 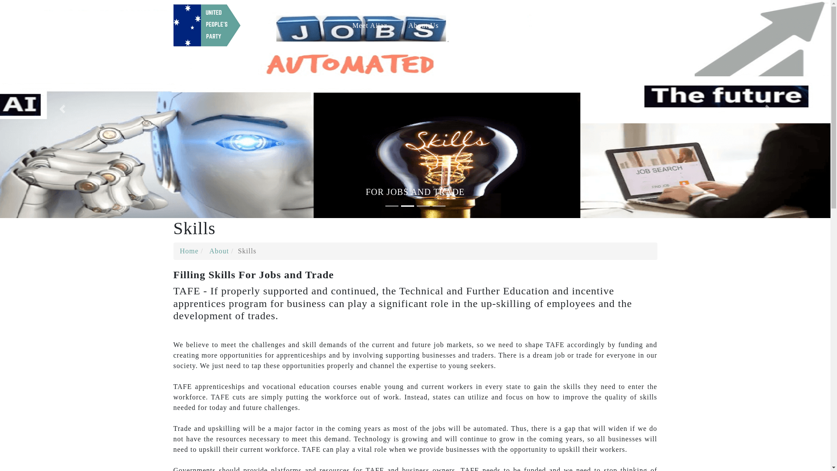 What do you see at coordinates (370, 25) in the screenshot?
I see `Meet Aijaz` at bounding box center [370, 25].